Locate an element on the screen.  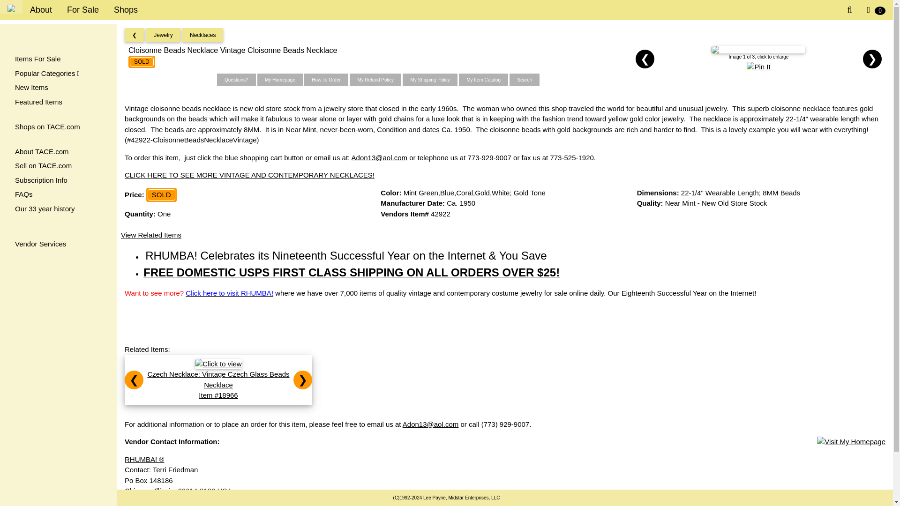
Necklaces is located at coordinates (202, 35).